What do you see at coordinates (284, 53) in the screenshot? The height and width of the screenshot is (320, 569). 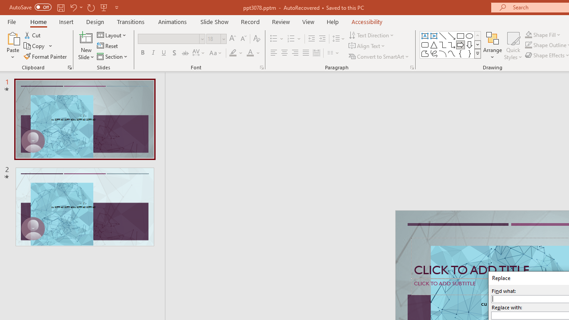 I see `Center` at bounding box center [284, 53].